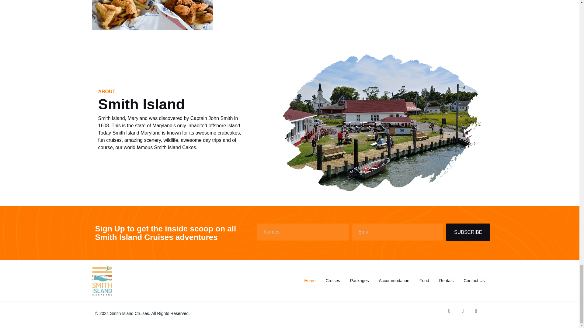 This screenshot has width=584, height=328. Describe the element at coordinates (446, 281) in the screenshot. I see `Rentals` at that location.